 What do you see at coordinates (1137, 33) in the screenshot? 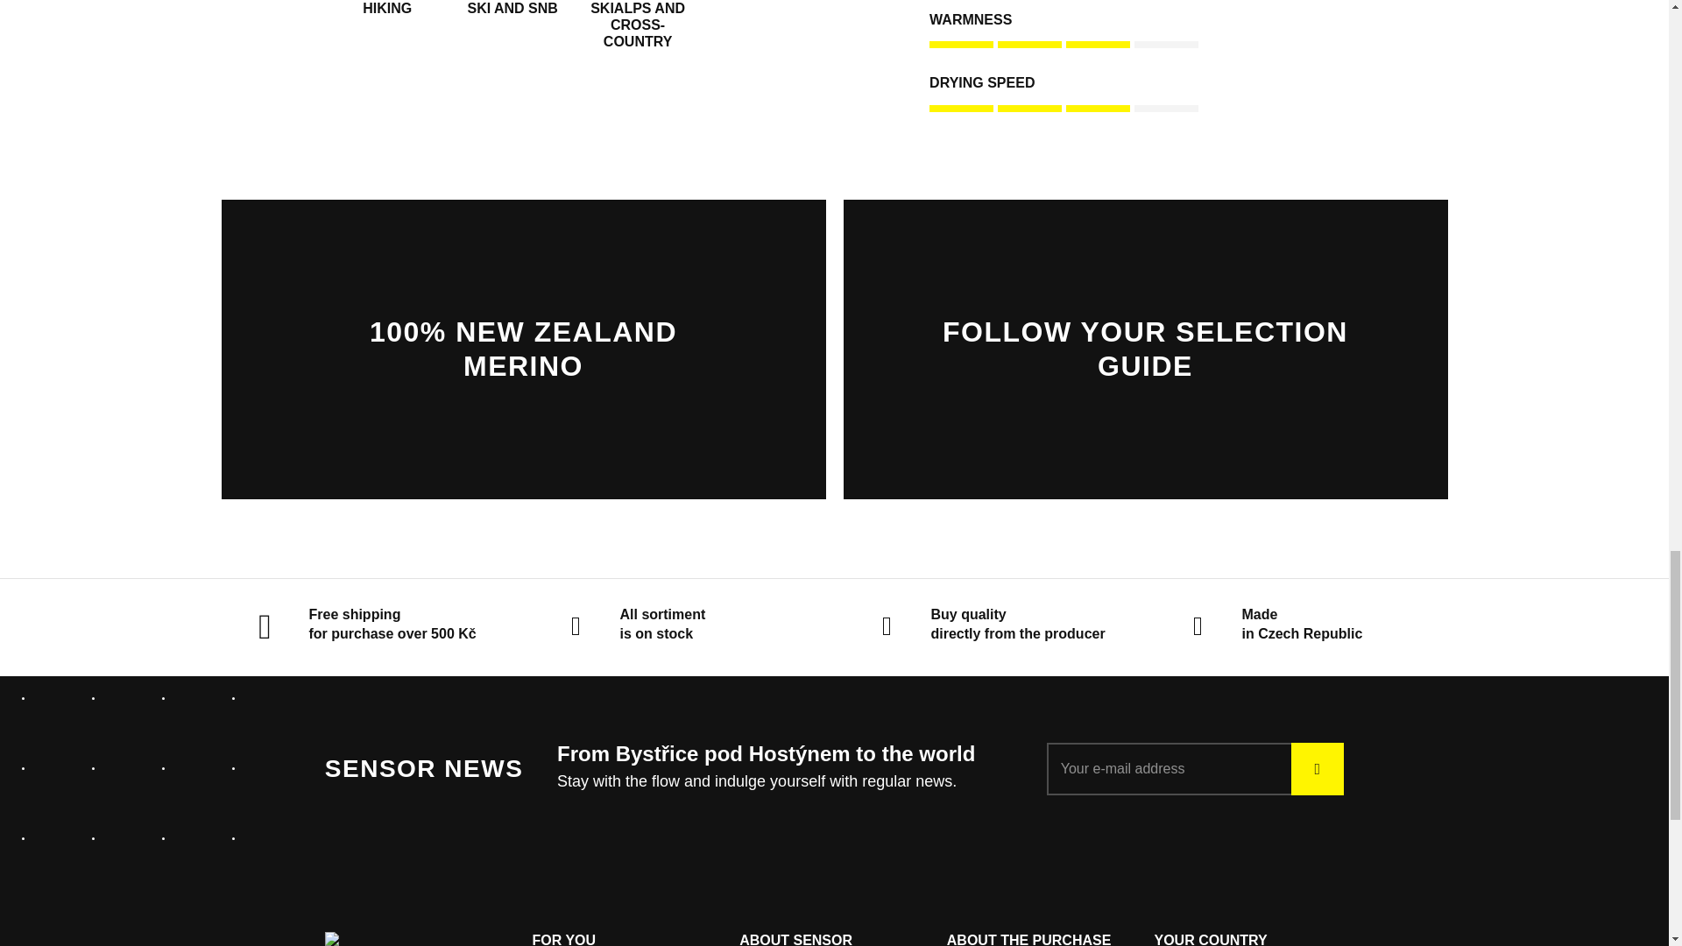
I see `Medium` at bounding box center [1137, 33].